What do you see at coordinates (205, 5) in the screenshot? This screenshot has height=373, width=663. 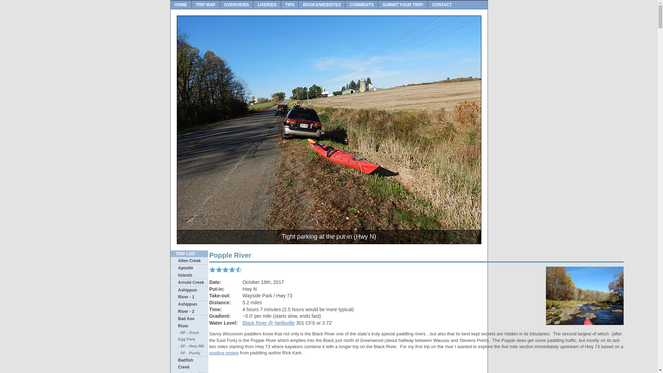 I see `TRIP MAP` at bounding box center [205, 5].